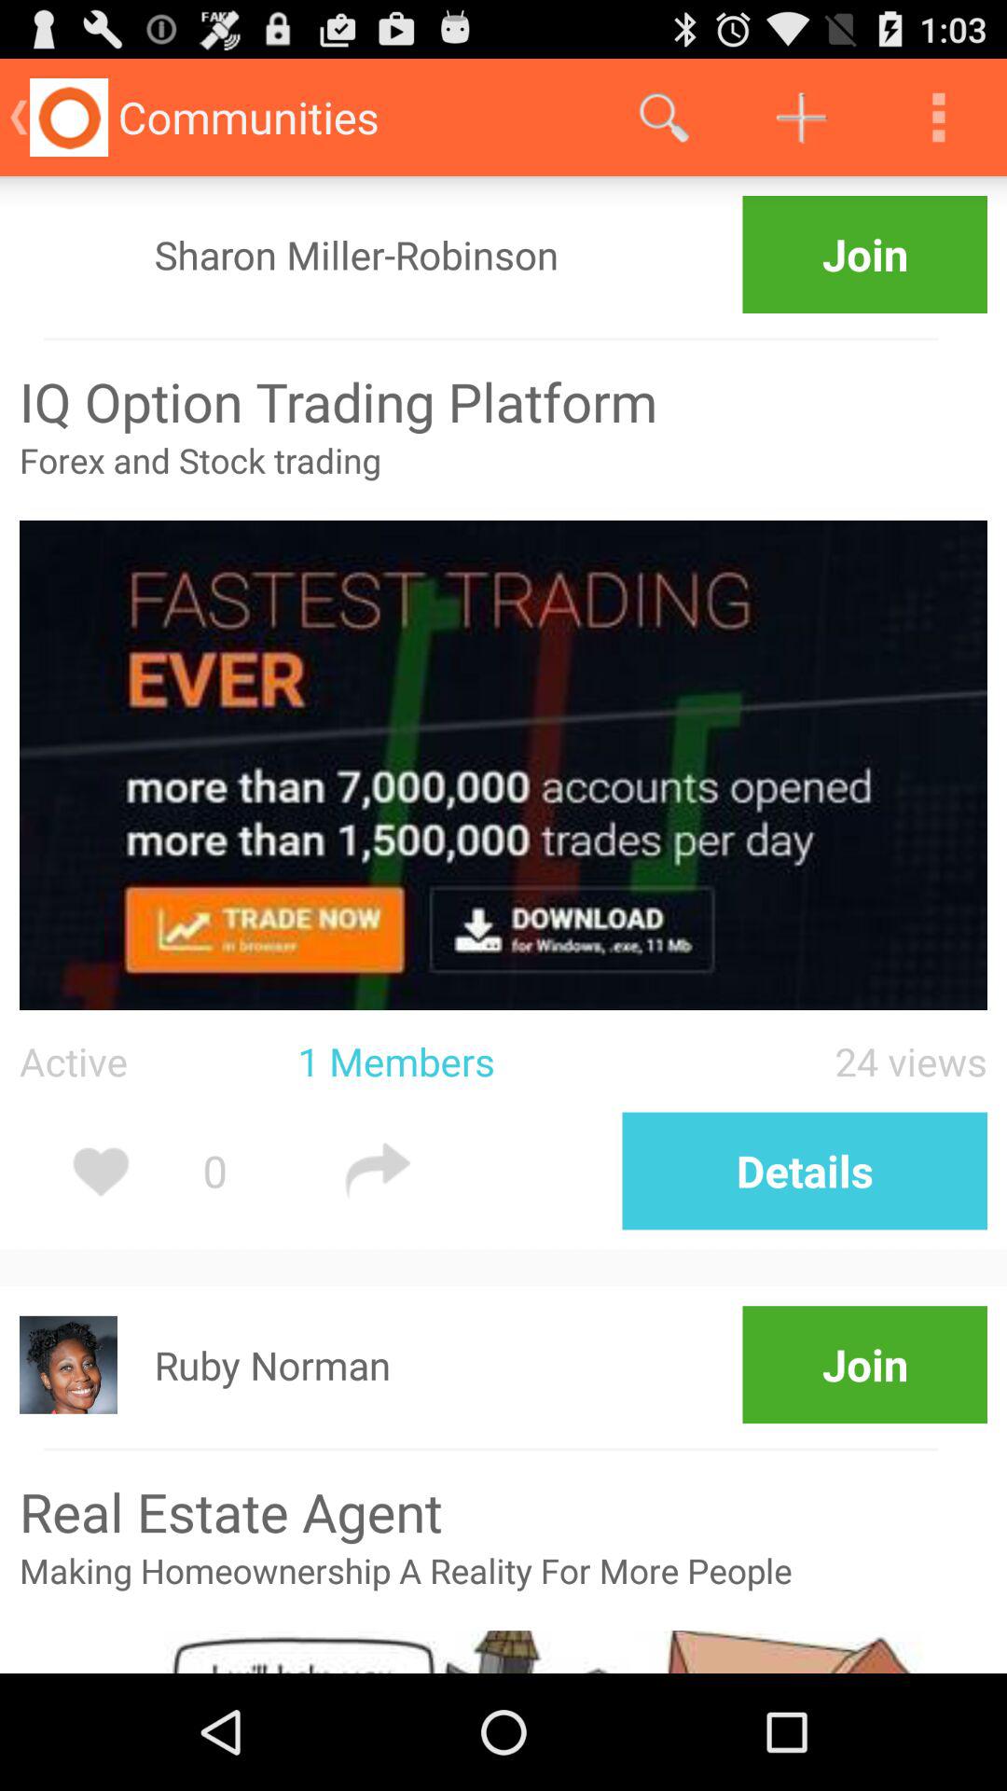 The height and width of the screenshot is (1791, 1007). I want to click on scroll to 1 members app, so click(481, 1062).